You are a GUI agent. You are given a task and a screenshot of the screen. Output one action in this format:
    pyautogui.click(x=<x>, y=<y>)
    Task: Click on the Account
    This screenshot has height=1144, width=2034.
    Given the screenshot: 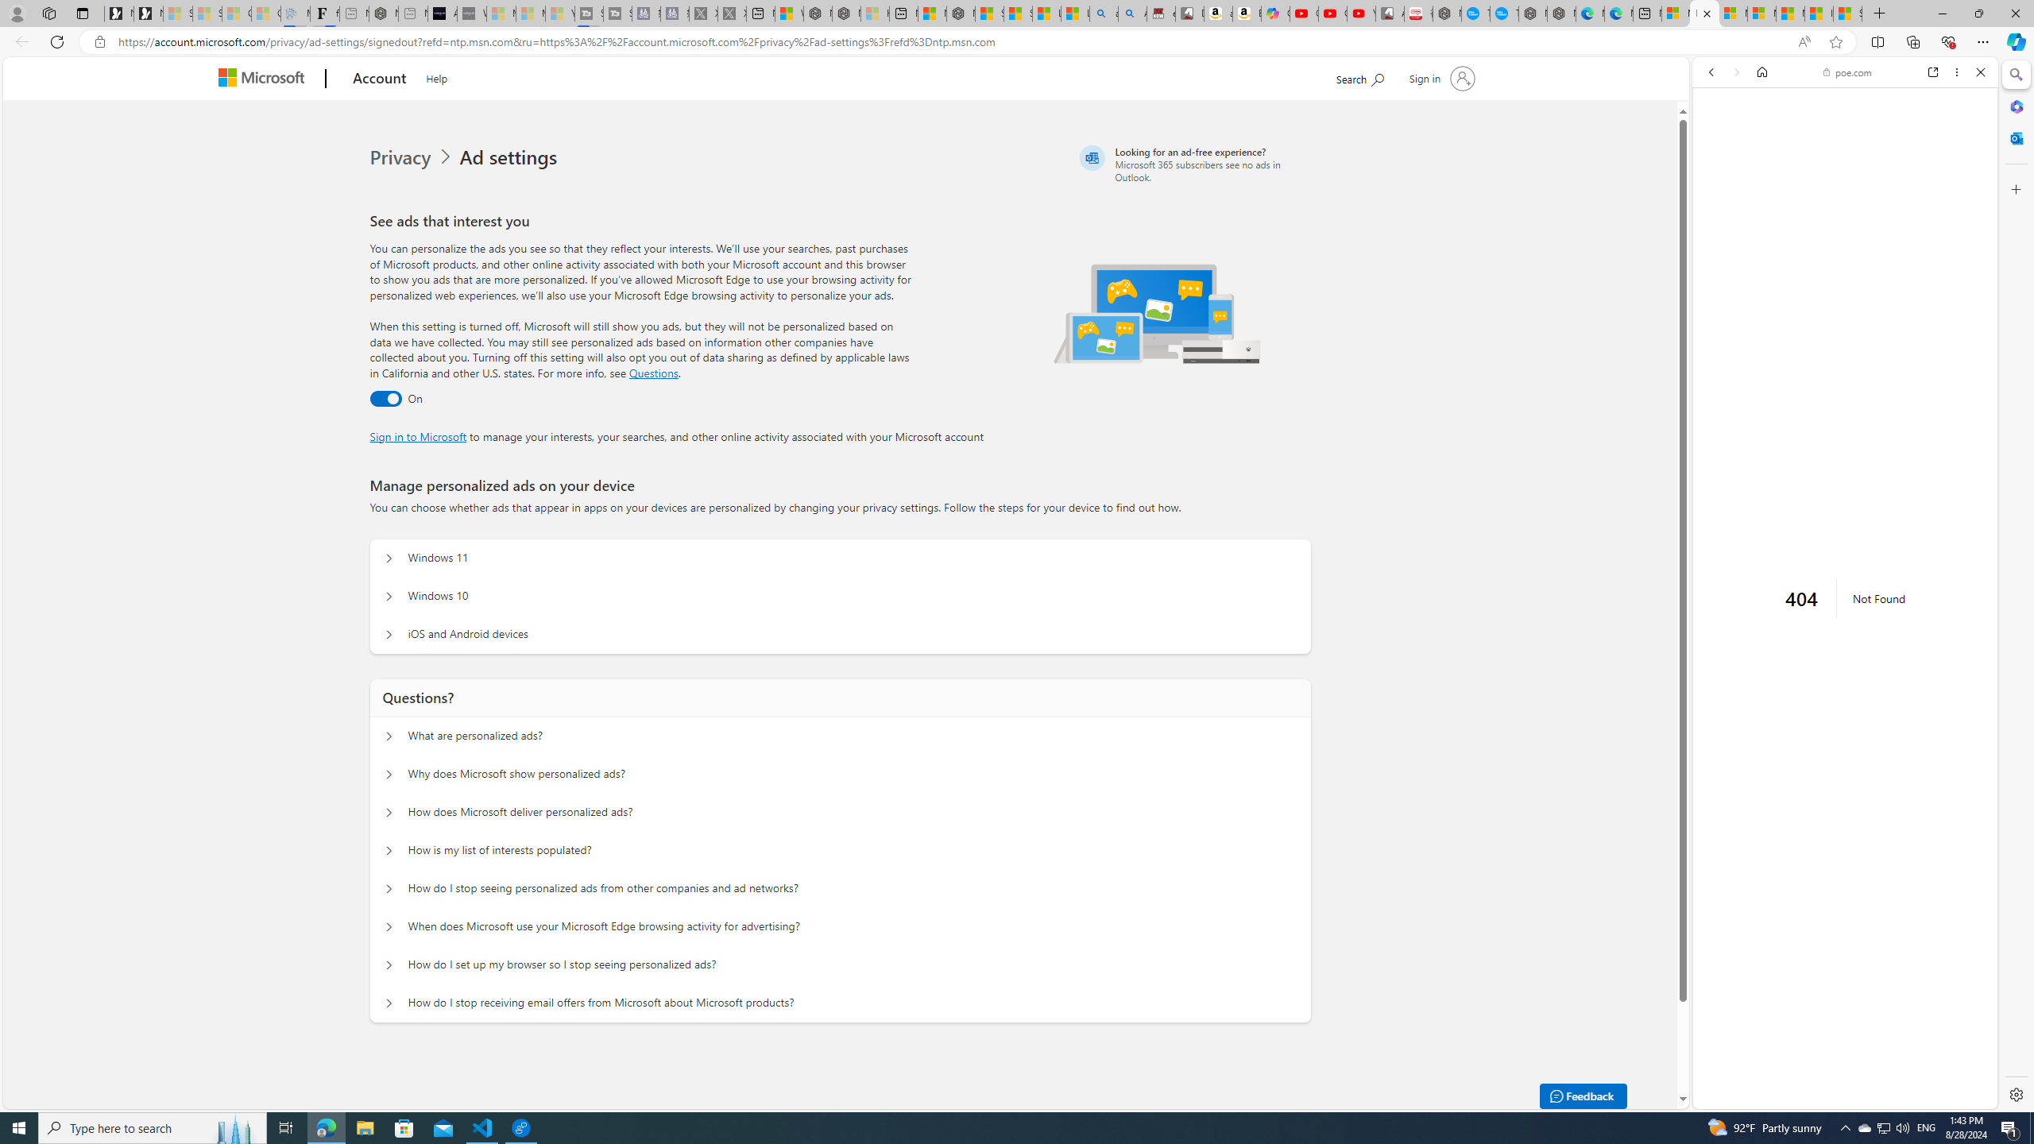 What is the action you would take?
    pyautogui.click(x=380, y=79)
    